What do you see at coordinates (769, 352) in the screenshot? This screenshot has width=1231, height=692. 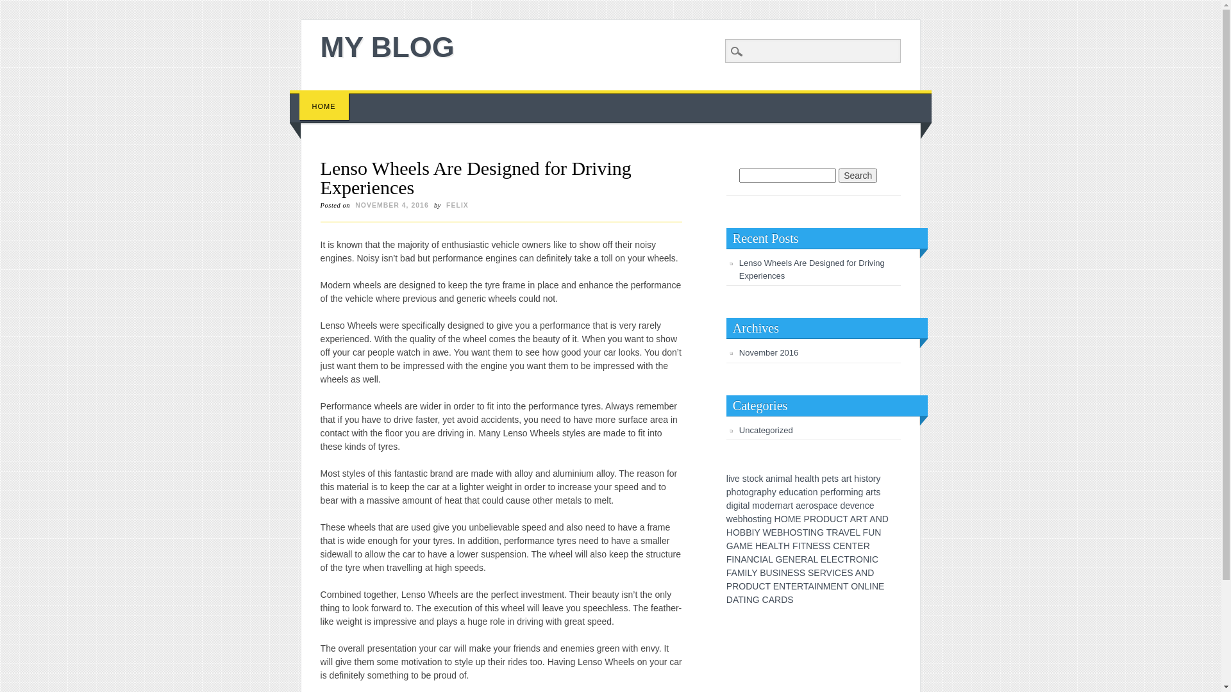 I see `November 2016` at bounding box center [769, 352].